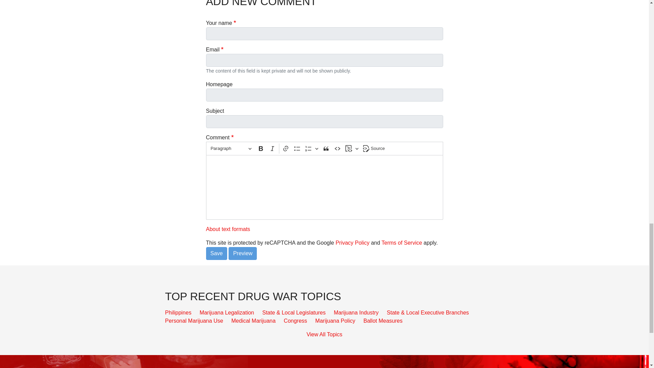 The height and width of the screenshot is (368, 654). I want to click on Preview, so click(243, 253).